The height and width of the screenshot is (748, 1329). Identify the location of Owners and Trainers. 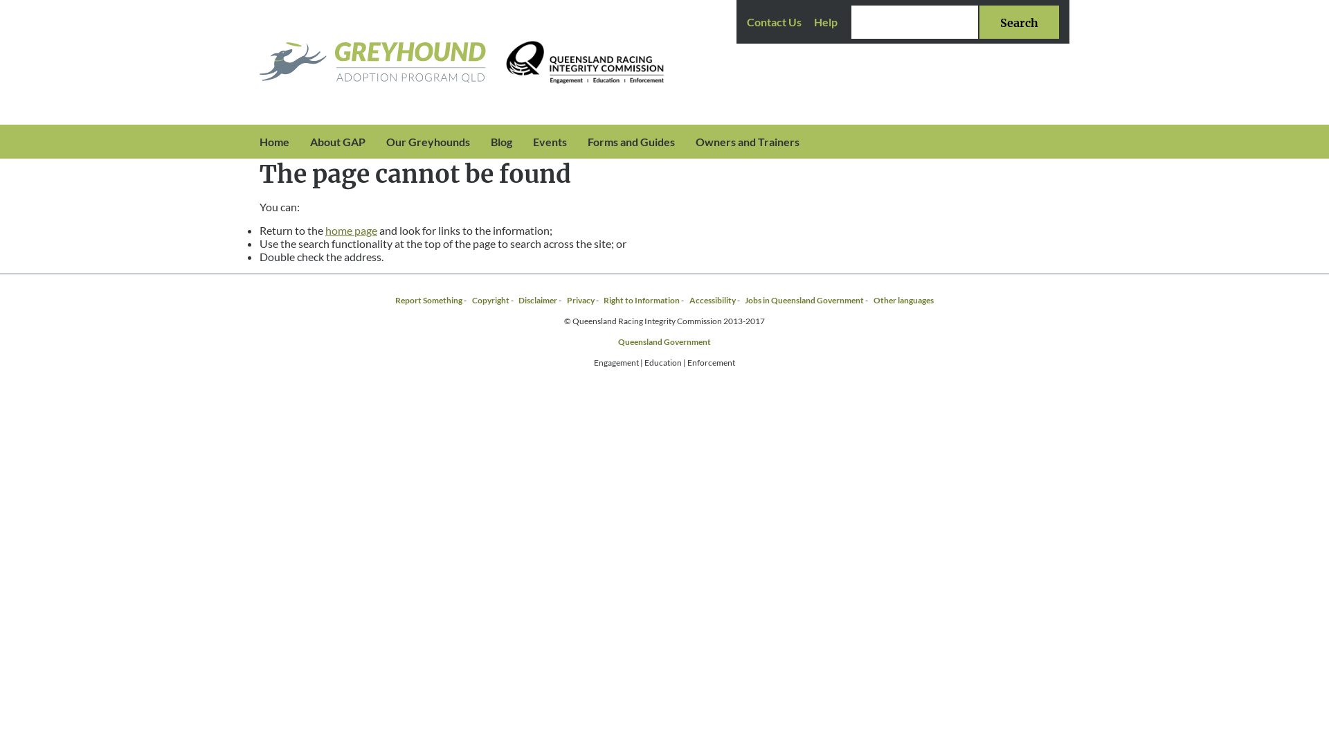
(748, 141).